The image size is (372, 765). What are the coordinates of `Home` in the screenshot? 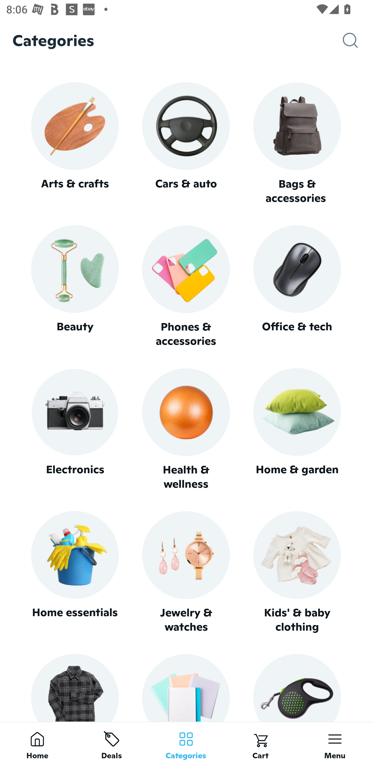 It's located at (37, 743).